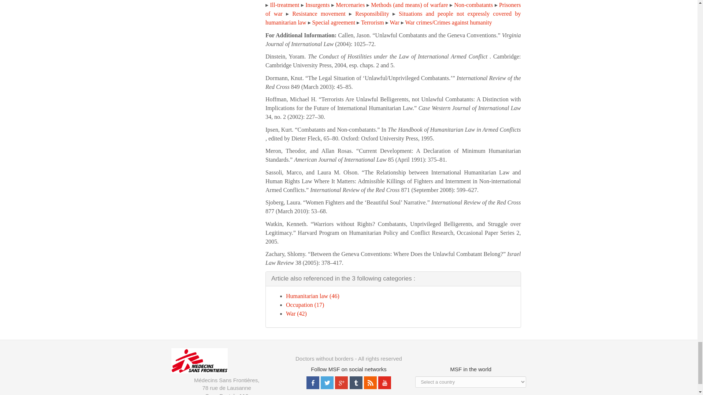 This screenshot has width=703, height=395. Describe the element at coordinates (371, 382) in the screenshot. I see `Rss` at that location.